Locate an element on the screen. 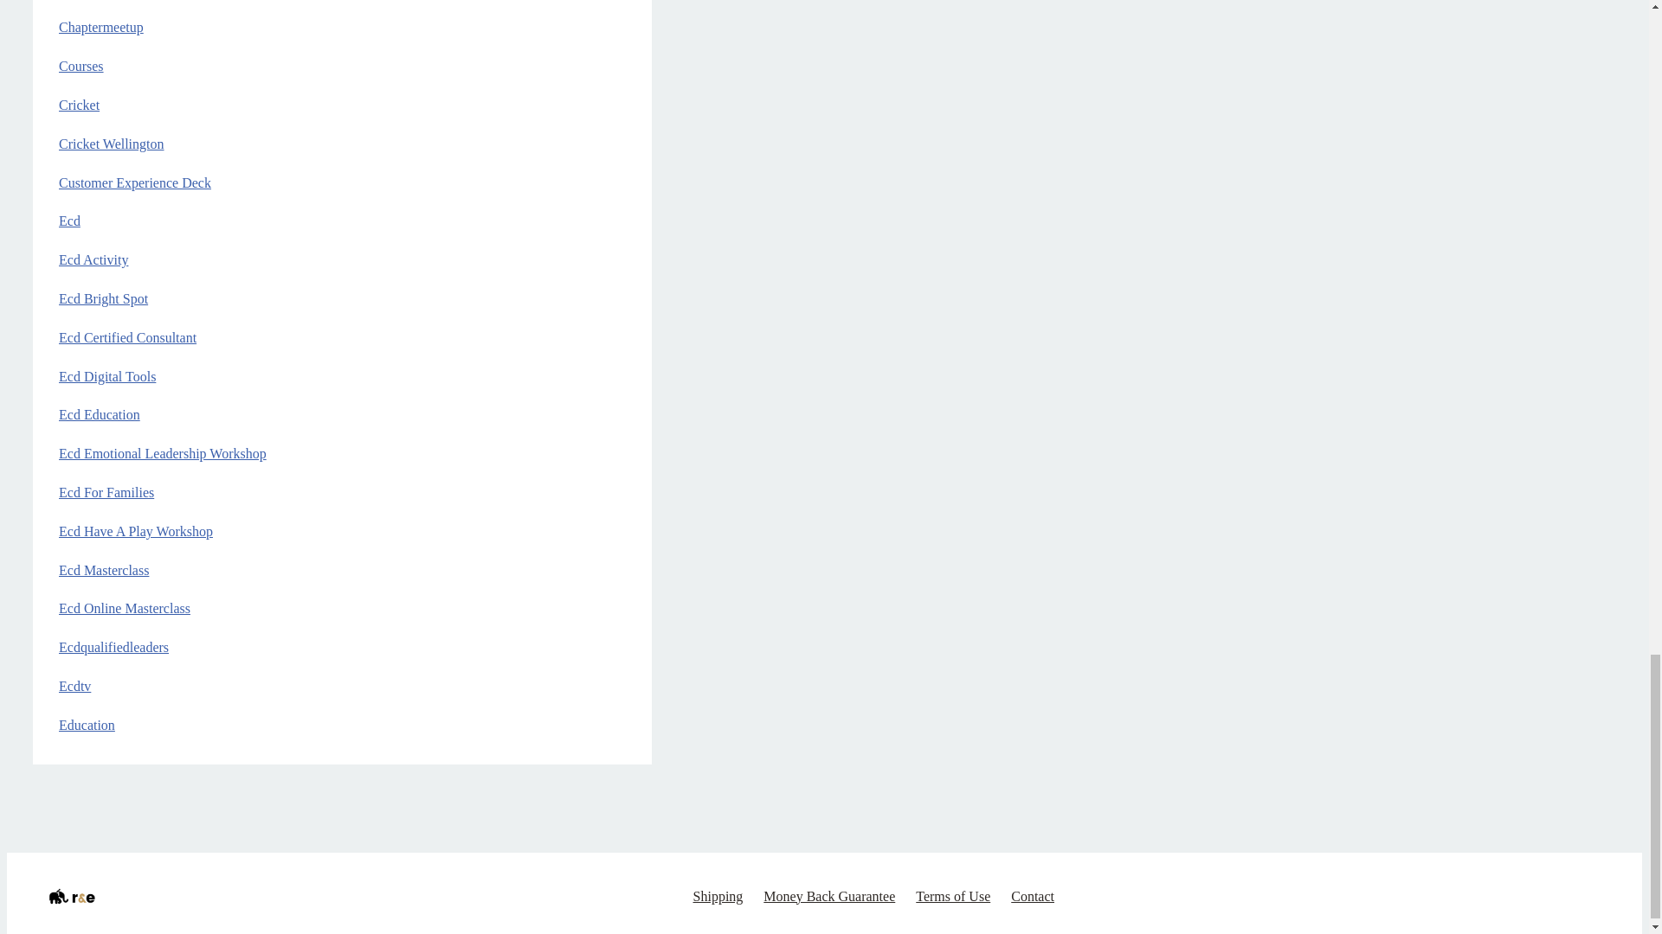 The height and width of the screenshot is (934, 1662). Chaptermeetup is located at coordinates (100, 26).